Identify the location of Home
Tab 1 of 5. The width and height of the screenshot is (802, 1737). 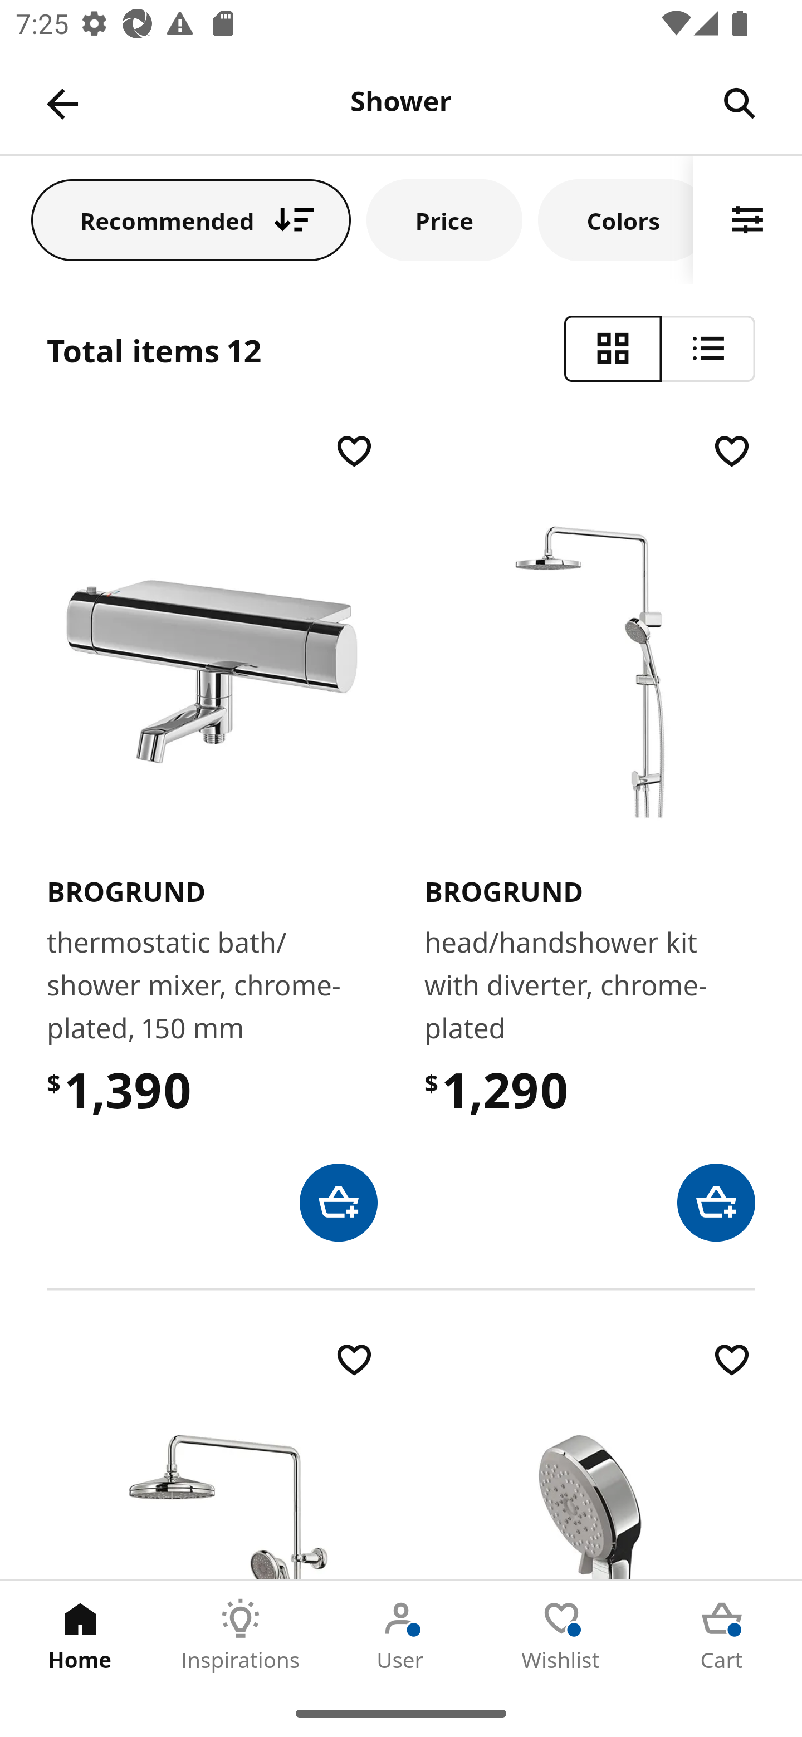
(80, 1635).